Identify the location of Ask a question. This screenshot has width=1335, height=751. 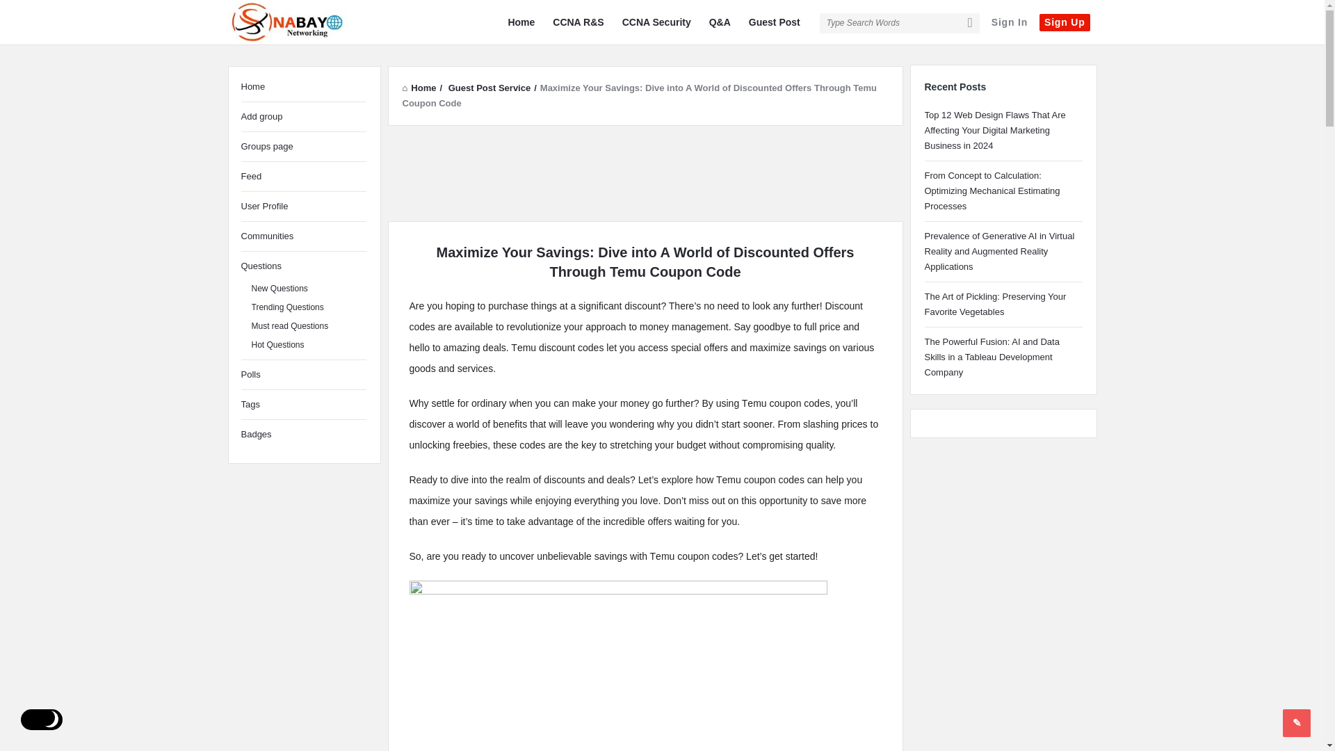
(1297, 722).